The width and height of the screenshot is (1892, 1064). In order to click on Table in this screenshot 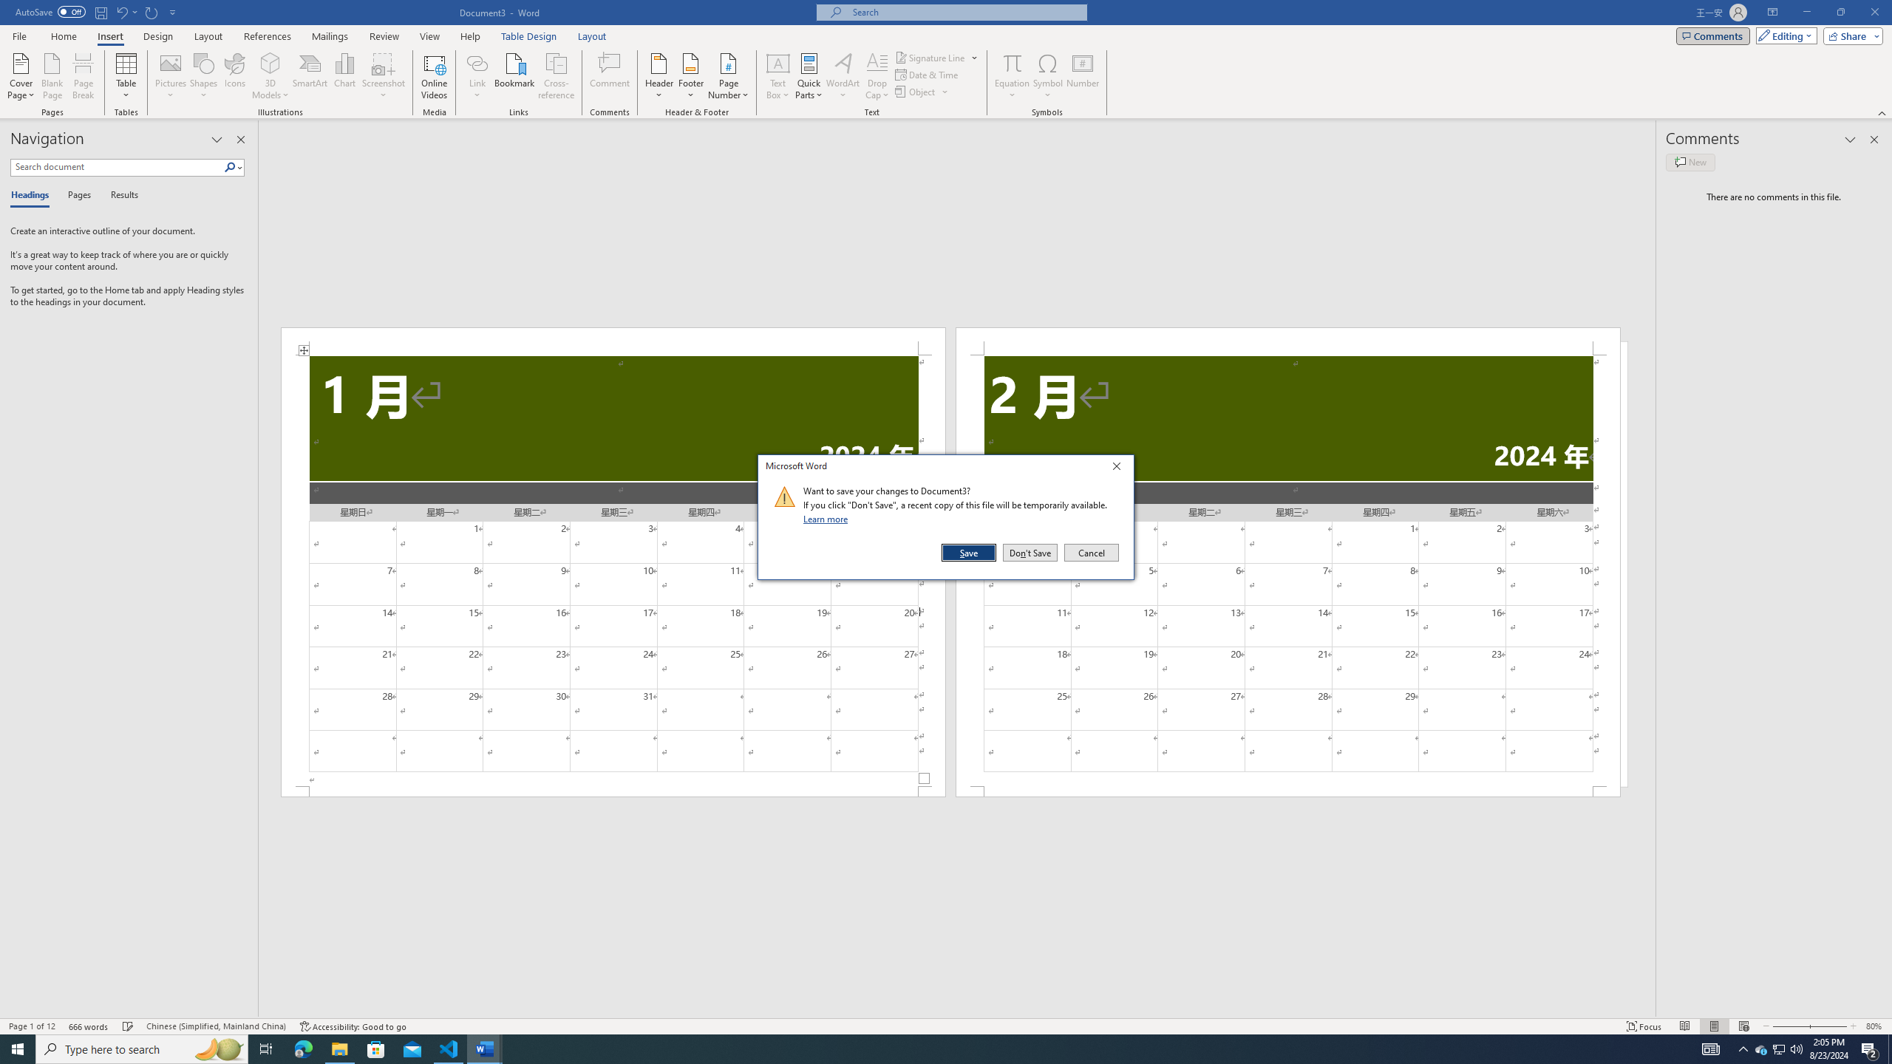, I will do `click(127, 76)`.